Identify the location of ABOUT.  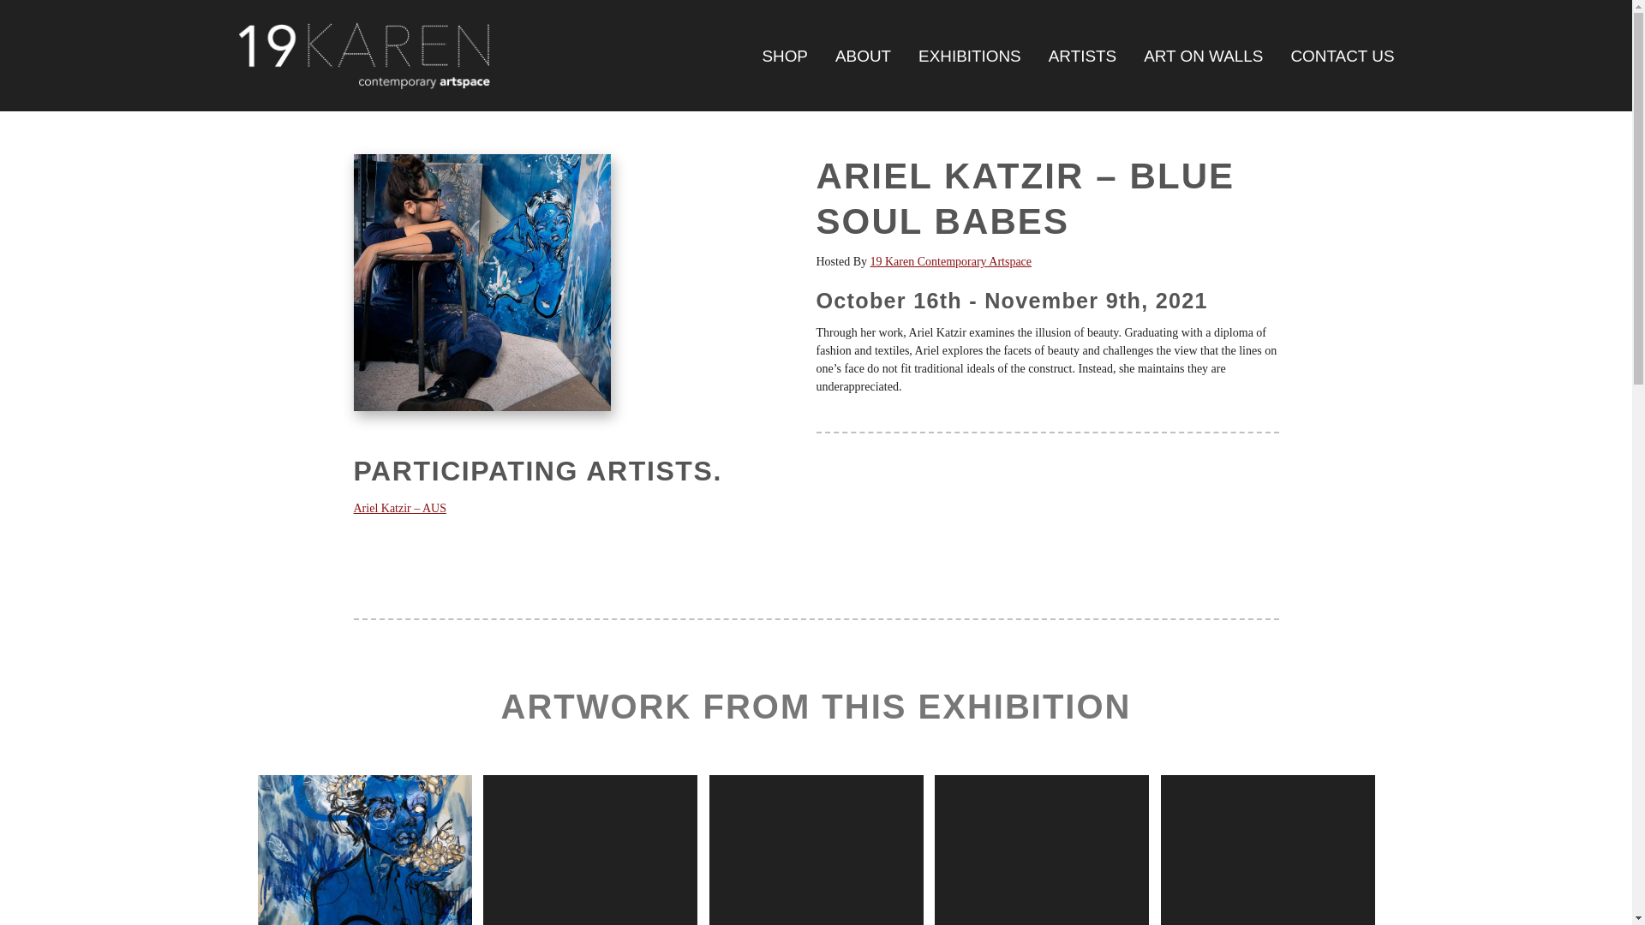
(864, 57).